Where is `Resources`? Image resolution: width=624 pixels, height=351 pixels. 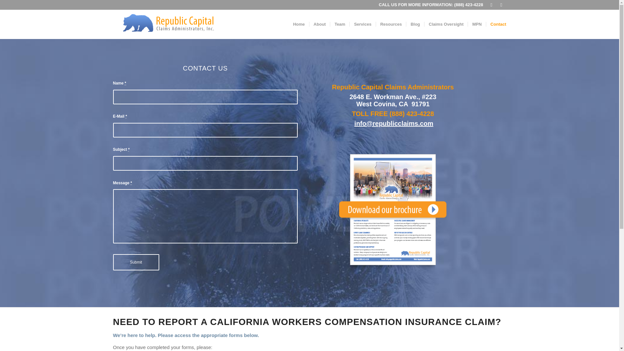 Resources is located at coordinates (391, 24).